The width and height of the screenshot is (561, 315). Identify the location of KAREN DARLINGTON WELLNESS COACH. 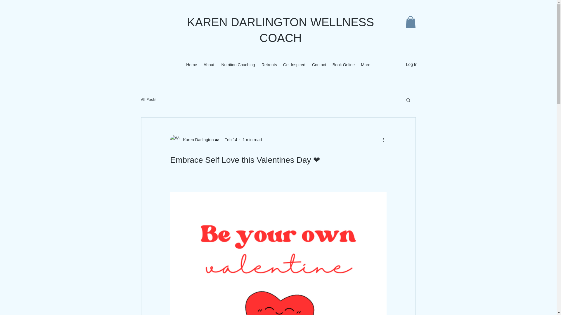
(280, 30).